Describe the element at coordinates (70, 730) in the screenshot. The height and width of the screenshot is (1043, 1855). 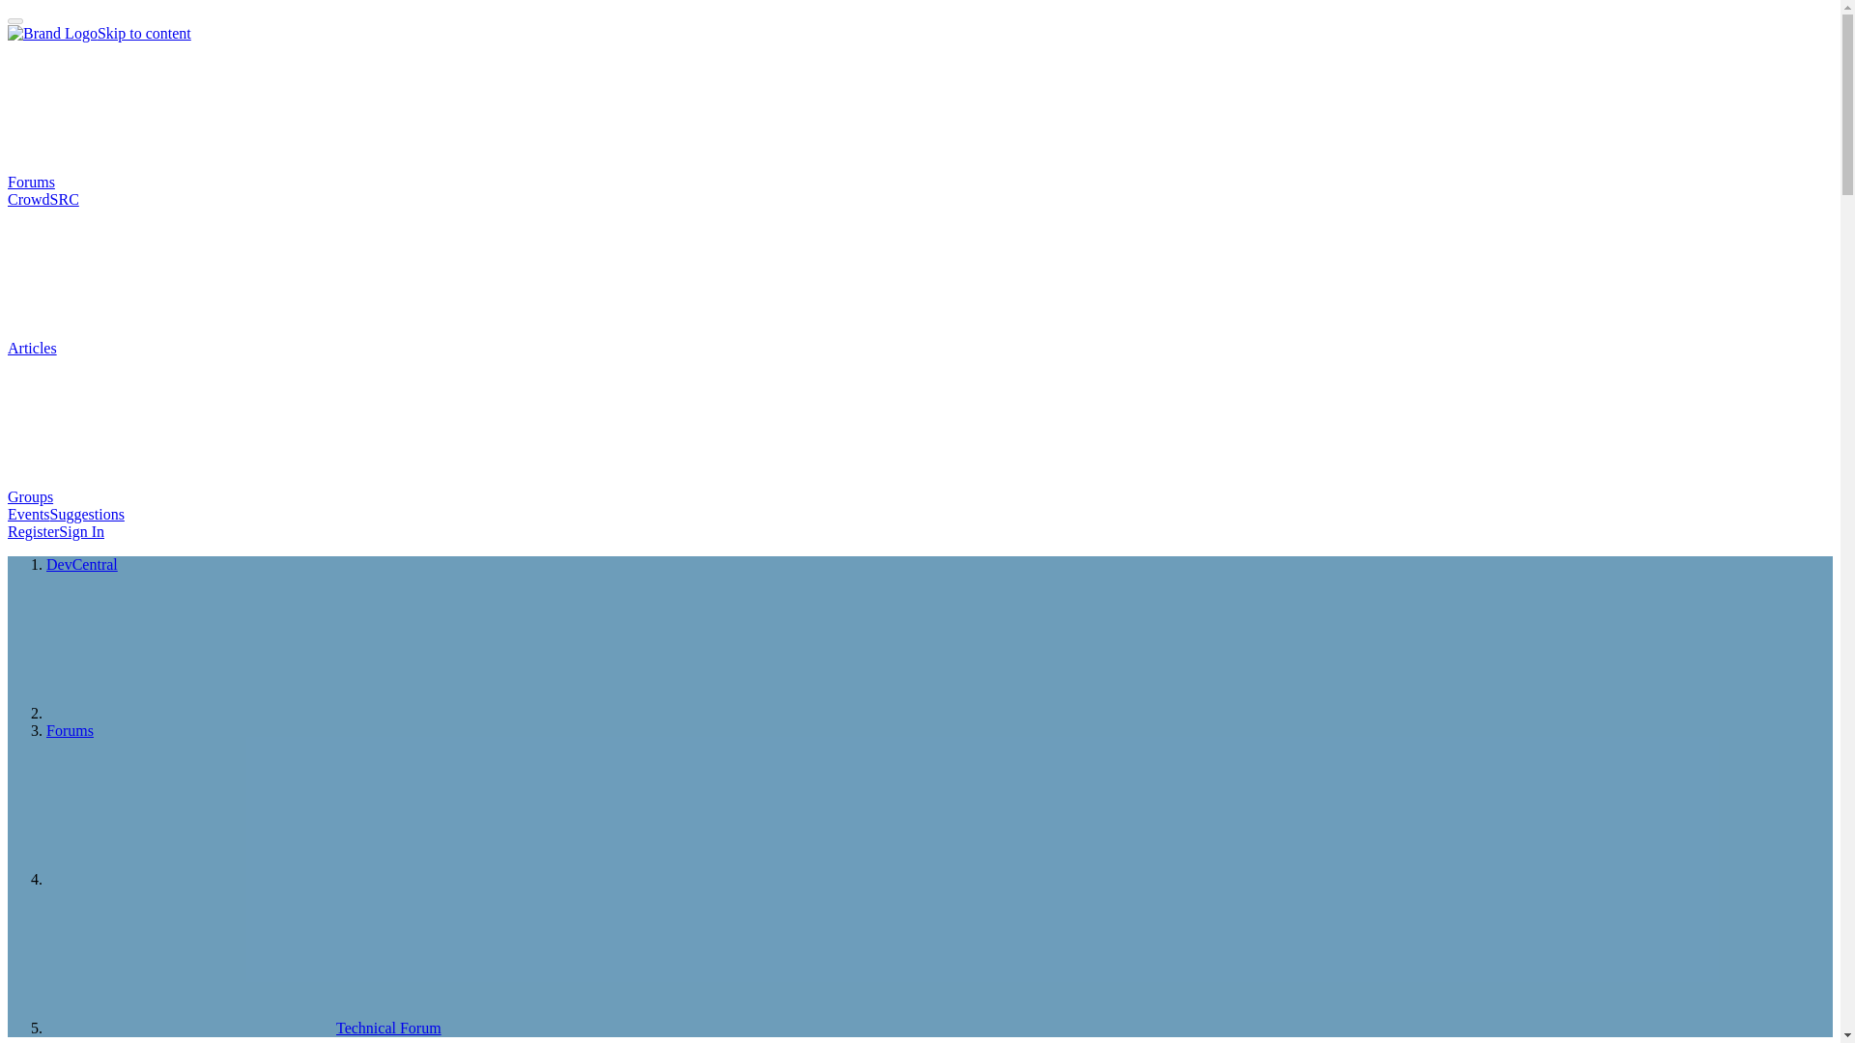
I see `Forums` at that location.